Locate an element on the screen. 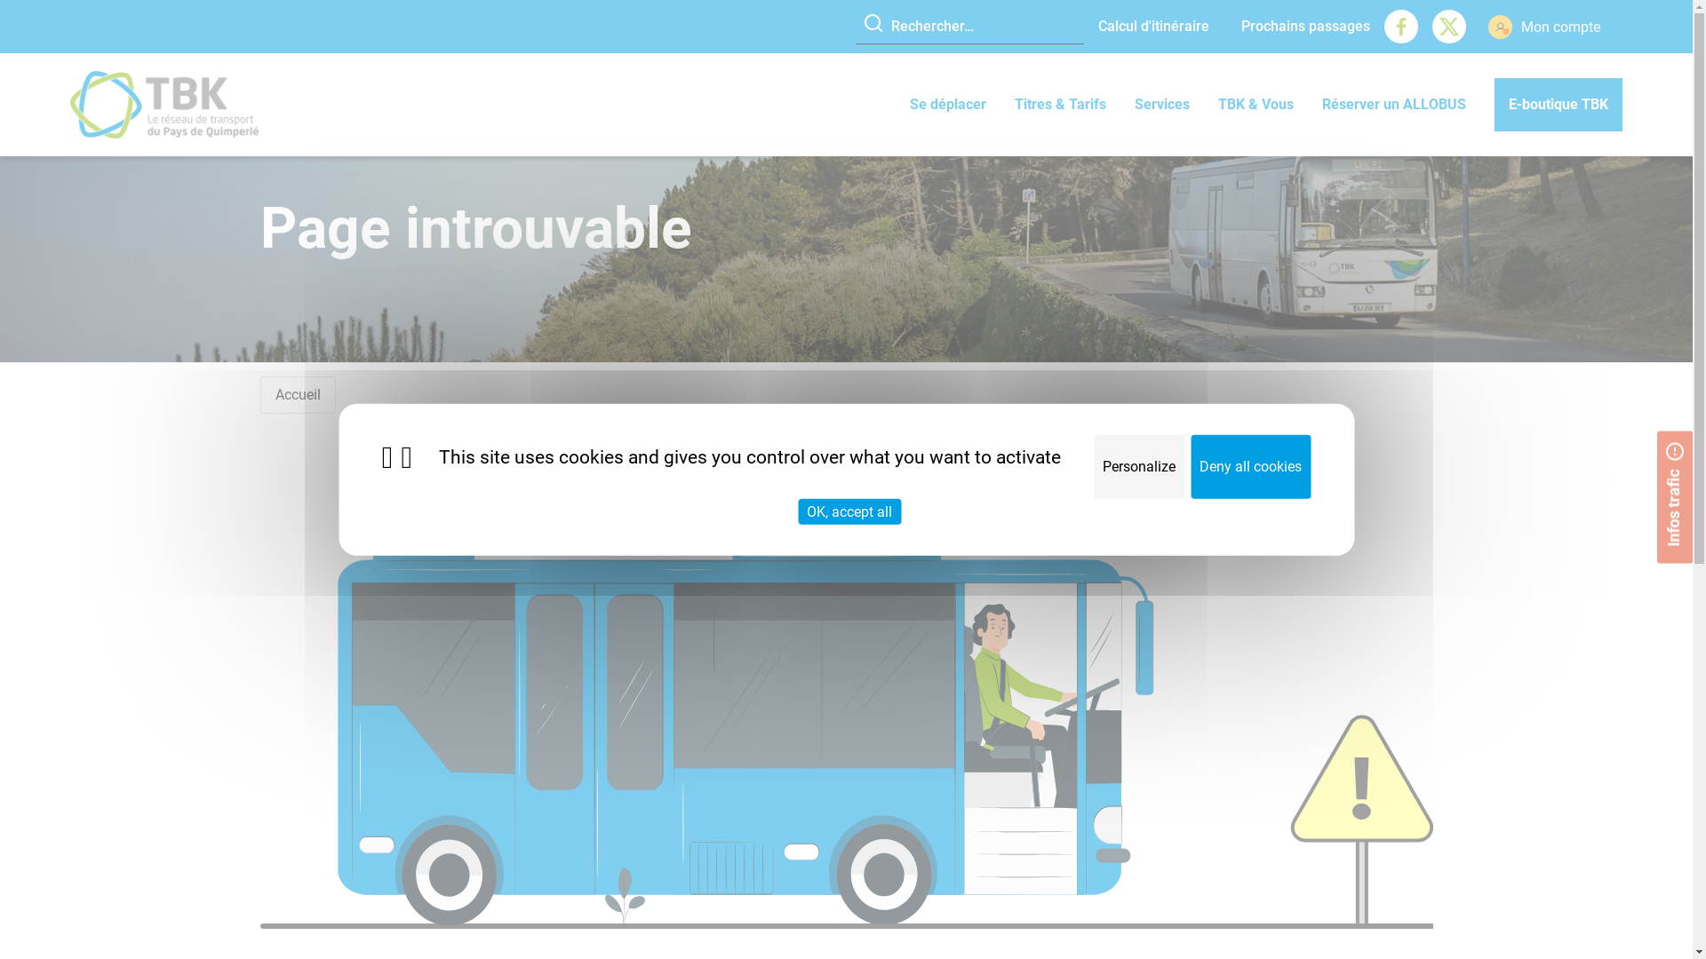 The height and width of the screenshot is (959, 1706). Personalize is located at coordinates (1139, 467).